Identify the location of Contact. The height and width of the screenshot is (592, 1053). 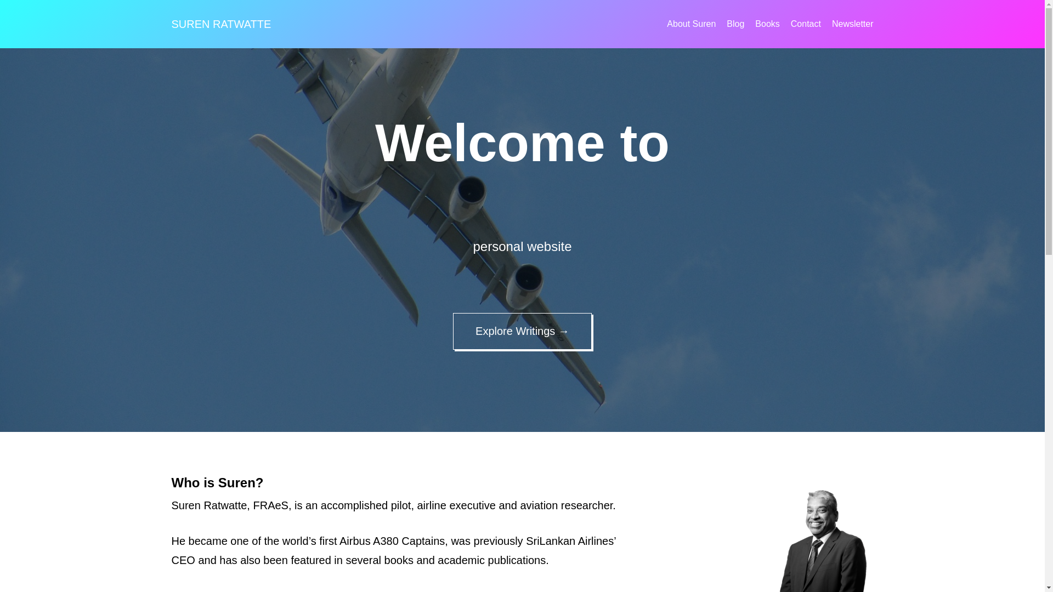
(806, 24).